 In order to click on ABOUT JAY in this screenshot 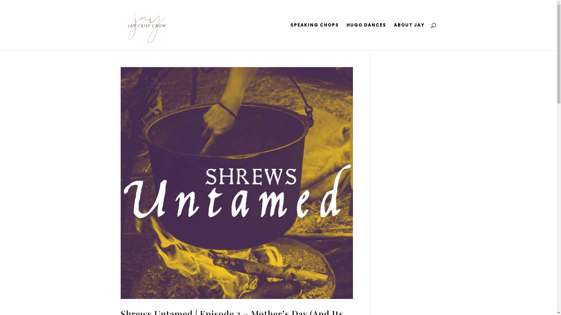, I will do `click(409, 37)`.